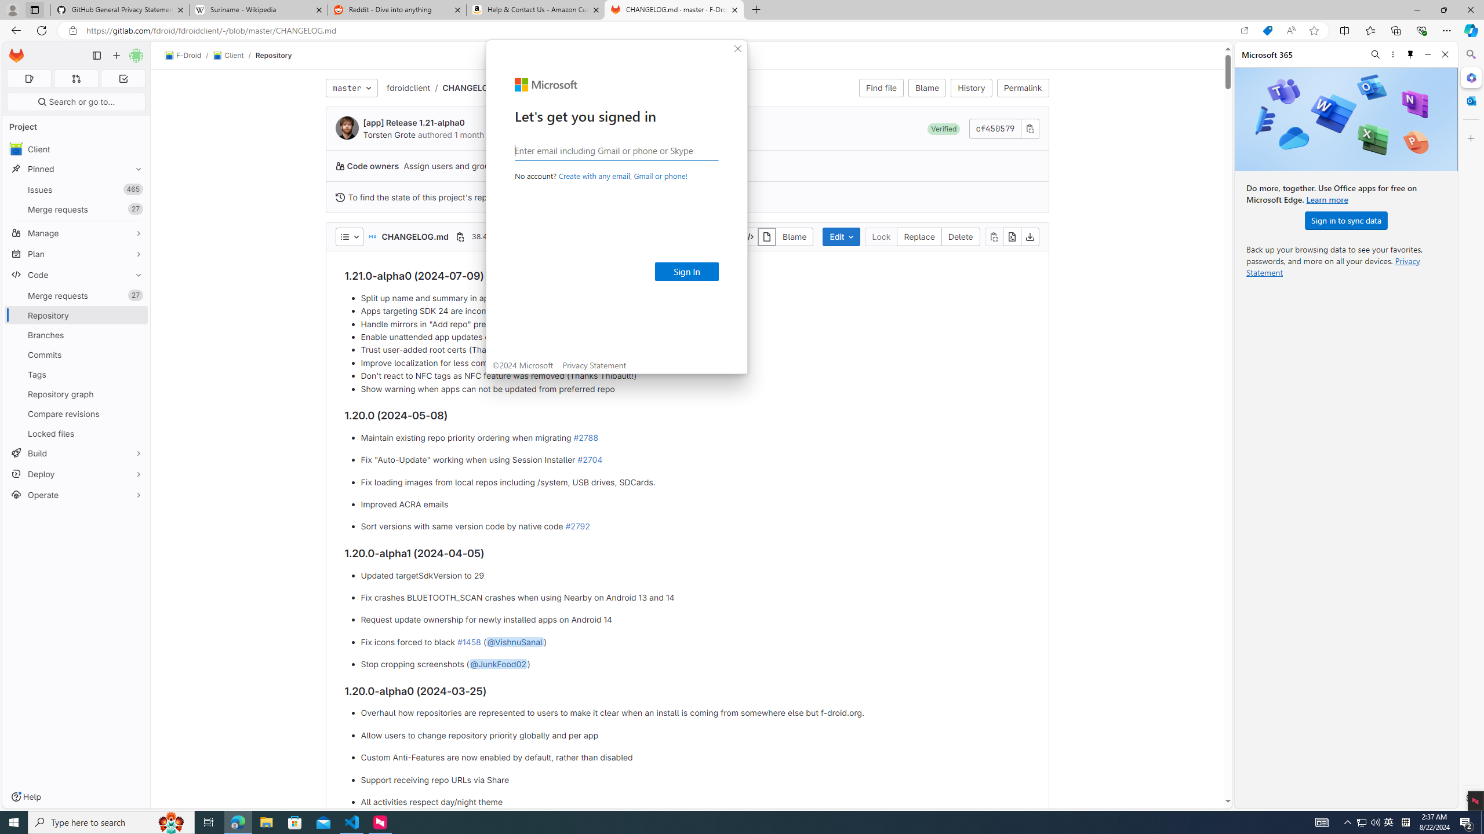  What do you see at coordinates (183, 56) in the screenshot?
I see `F-Droid` at bounding box center [183, 56].